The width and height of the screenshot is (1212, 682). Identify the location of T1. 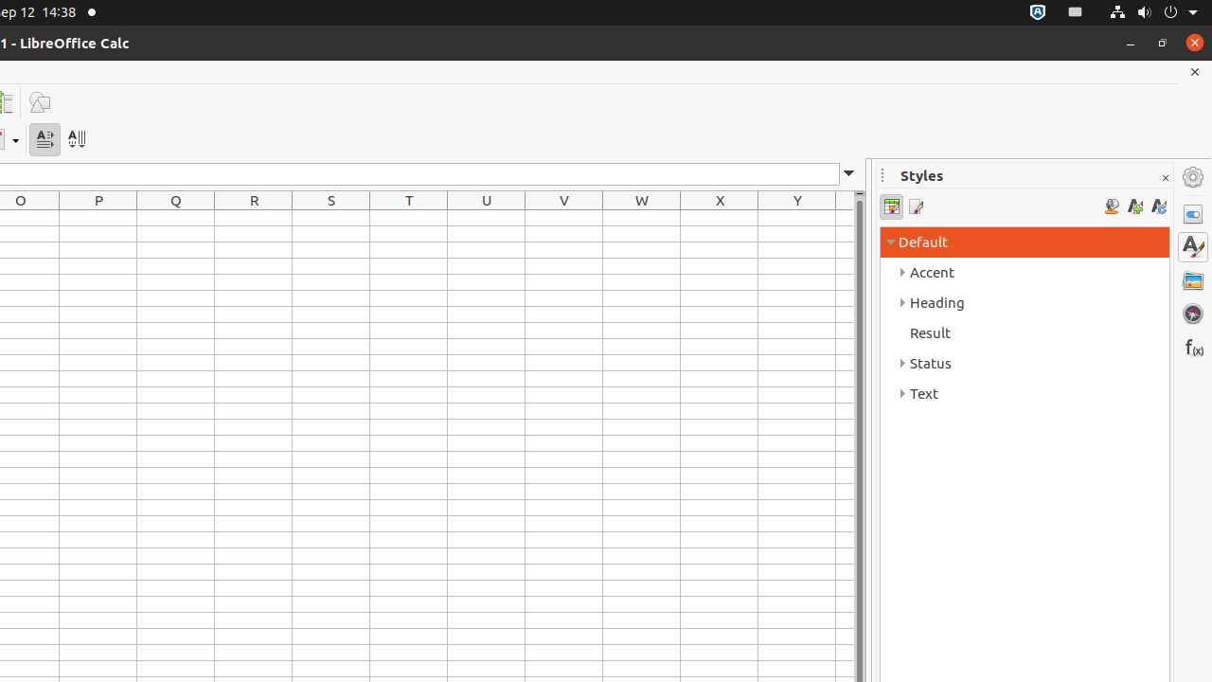
(409, 218).